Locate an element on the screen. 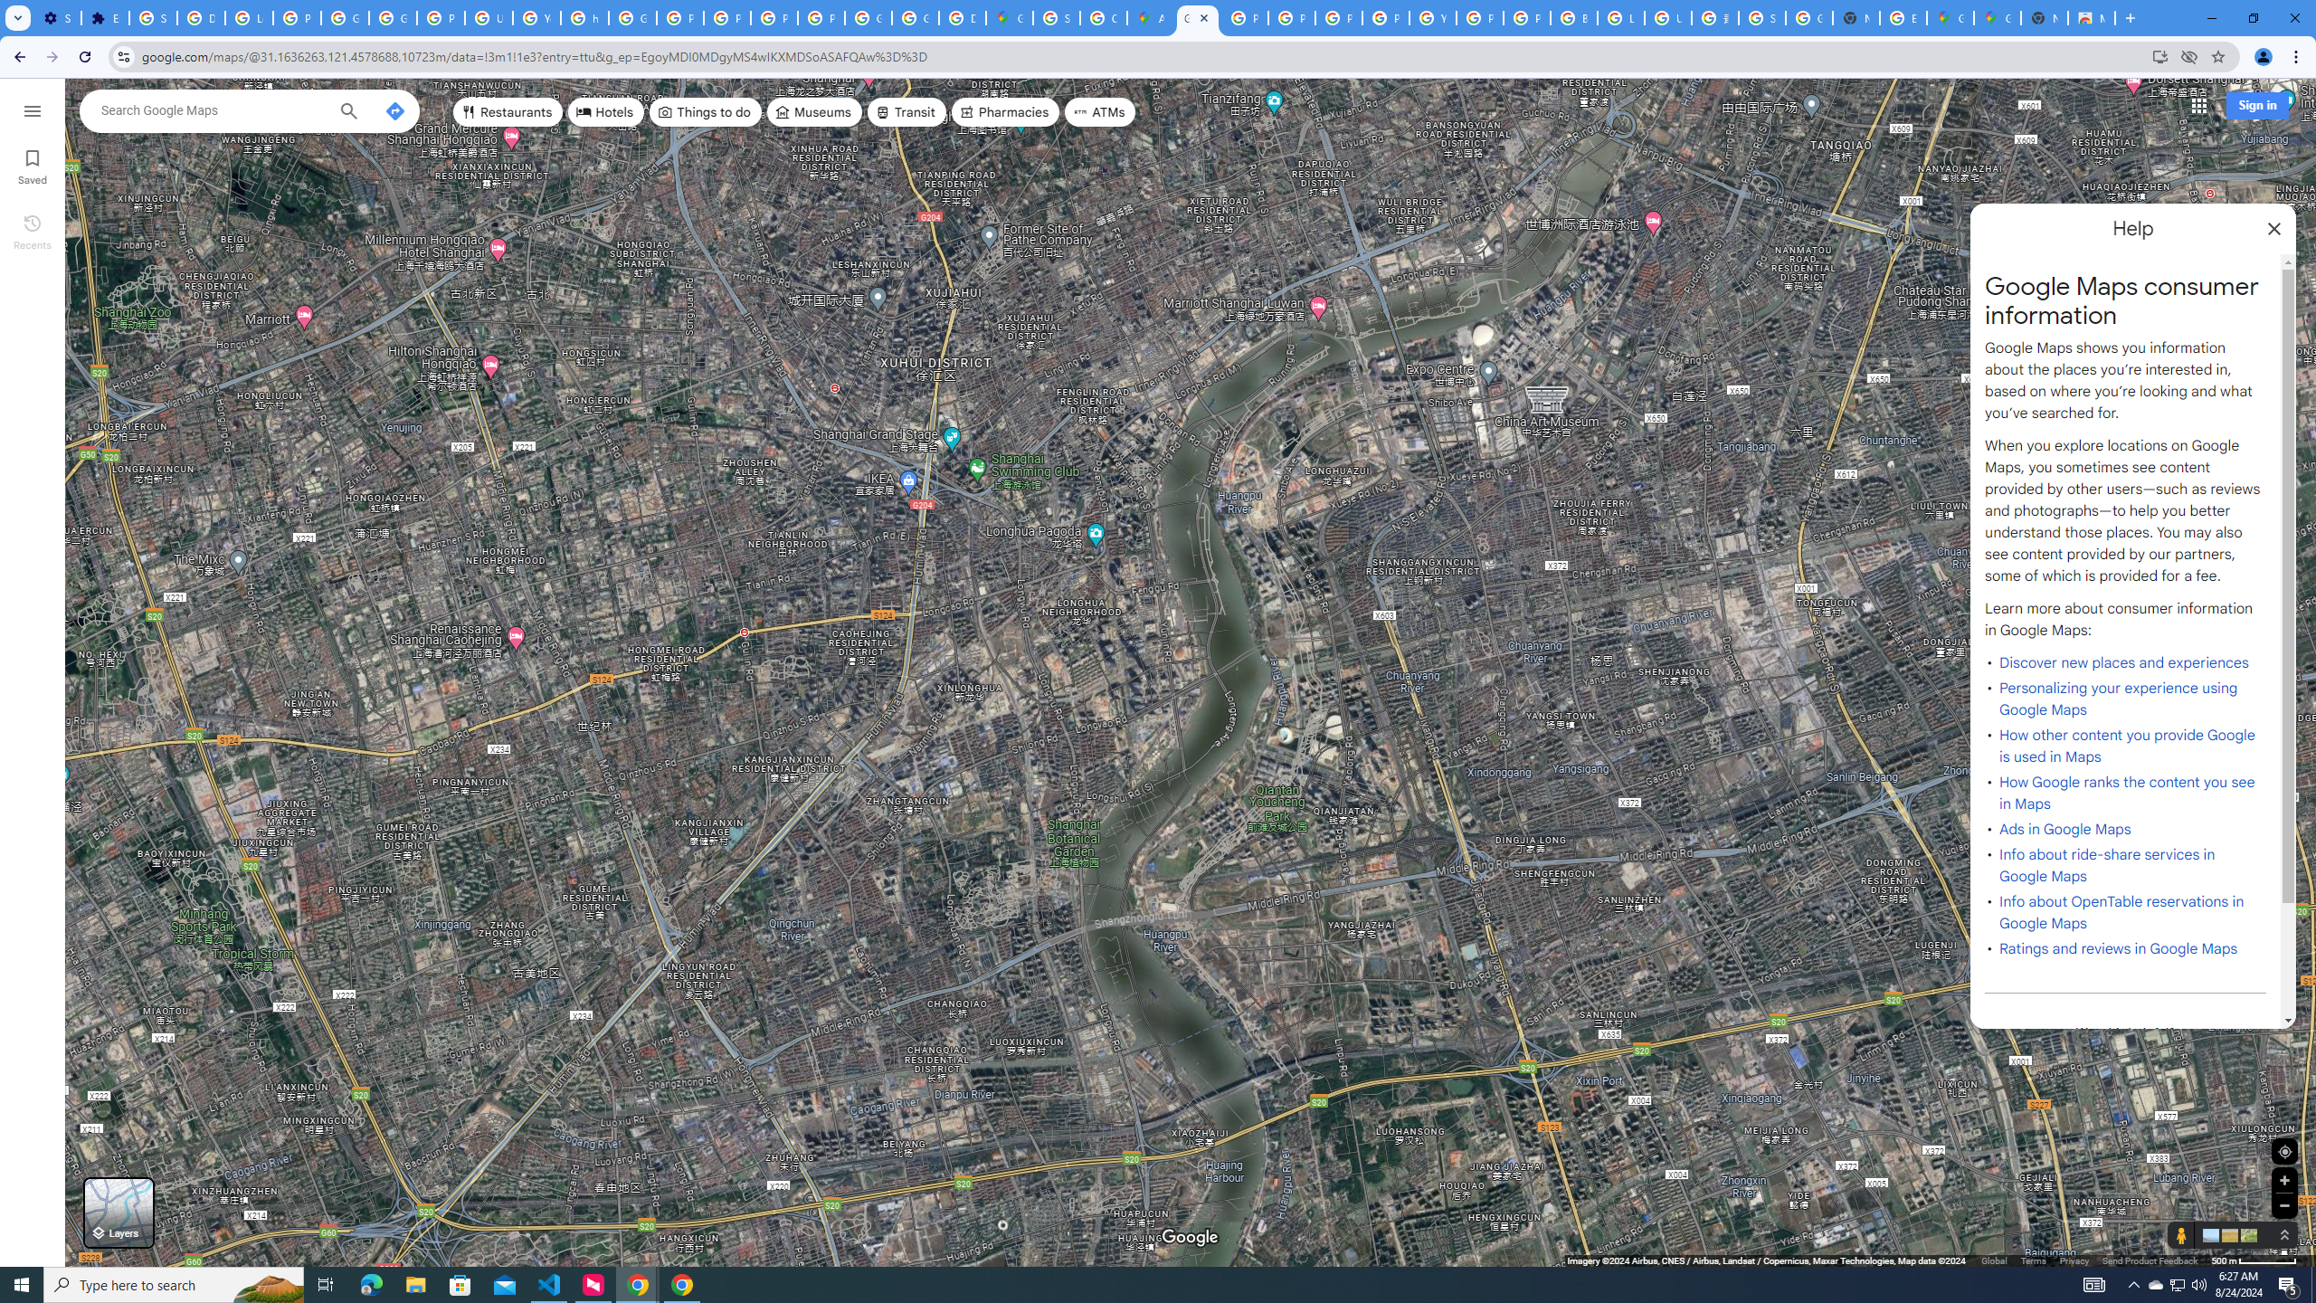 This screenshot has width=2316, height=1303. Museums is located at coordinates (814, 112).